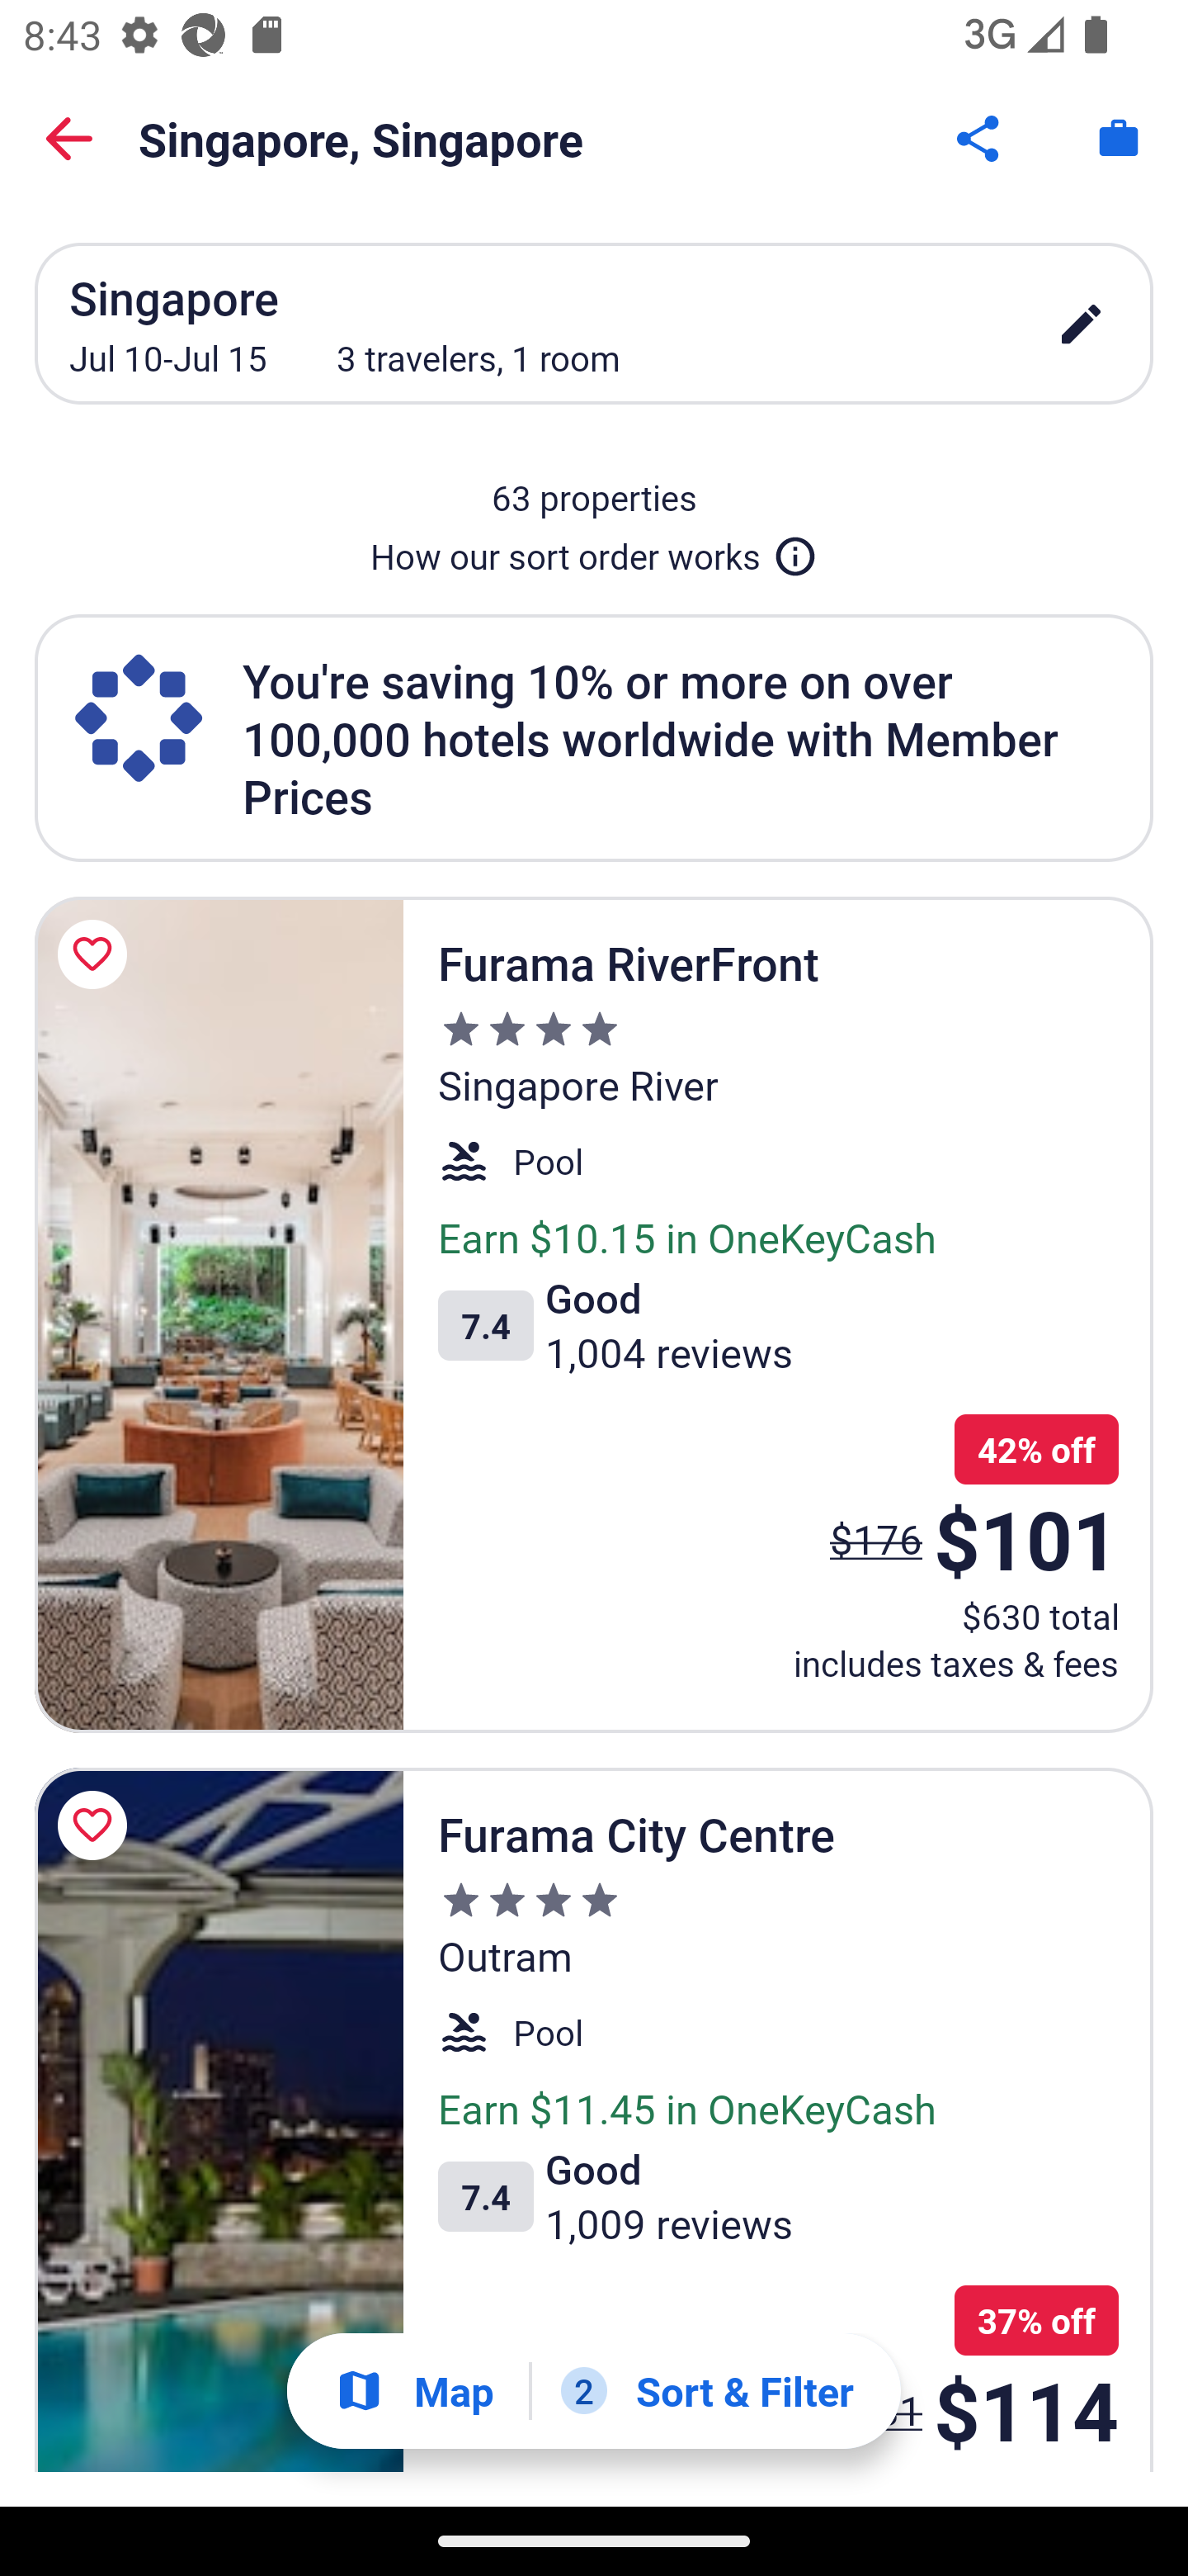 The width and height of the screenshot is (1188, 2576). Describe the element at coordinates (69, 139) in the screenshot. I see `Back` at that location.